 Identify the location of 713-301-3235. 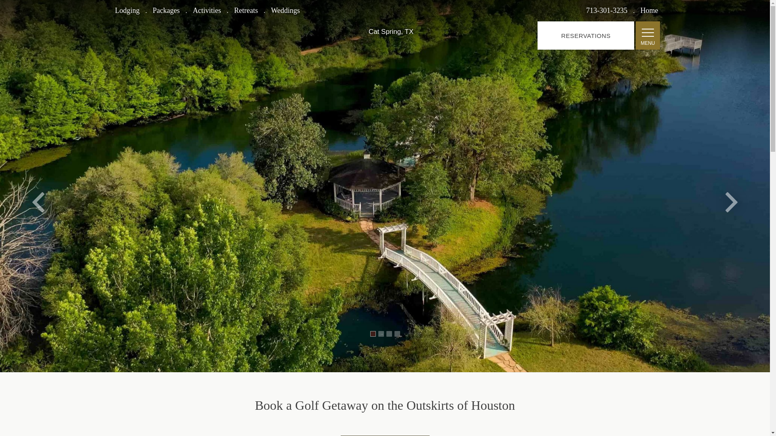
(607, 10).